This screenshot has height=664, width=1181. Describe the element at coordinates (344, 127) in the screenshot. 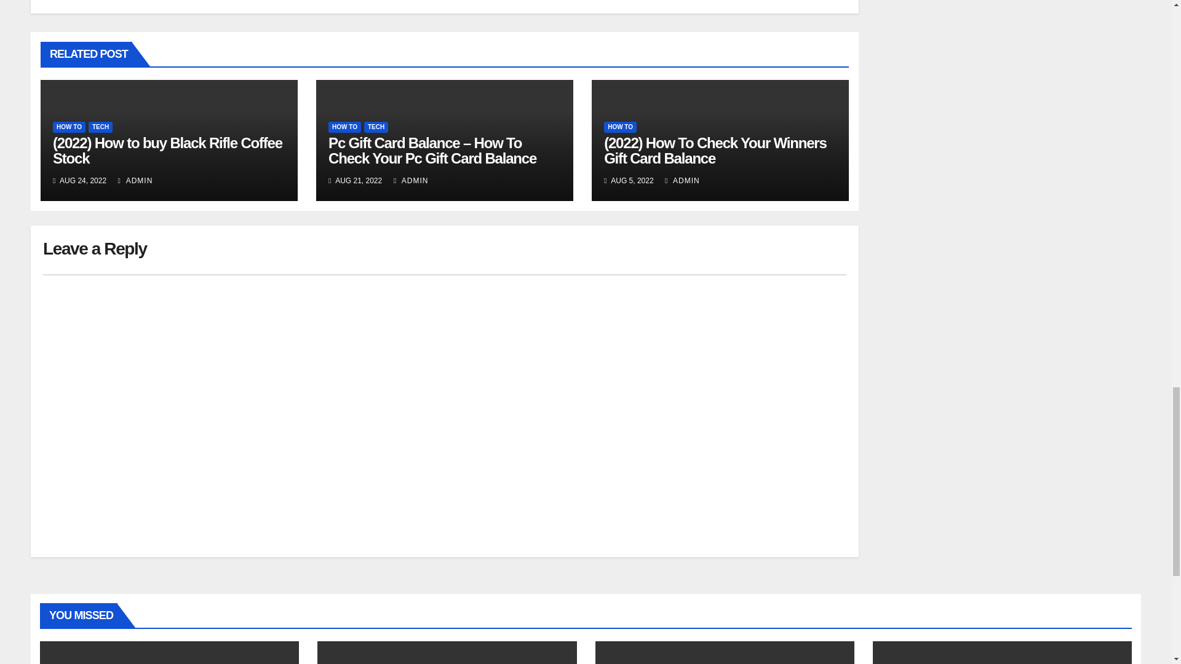

I see `HOW TO` at that location.